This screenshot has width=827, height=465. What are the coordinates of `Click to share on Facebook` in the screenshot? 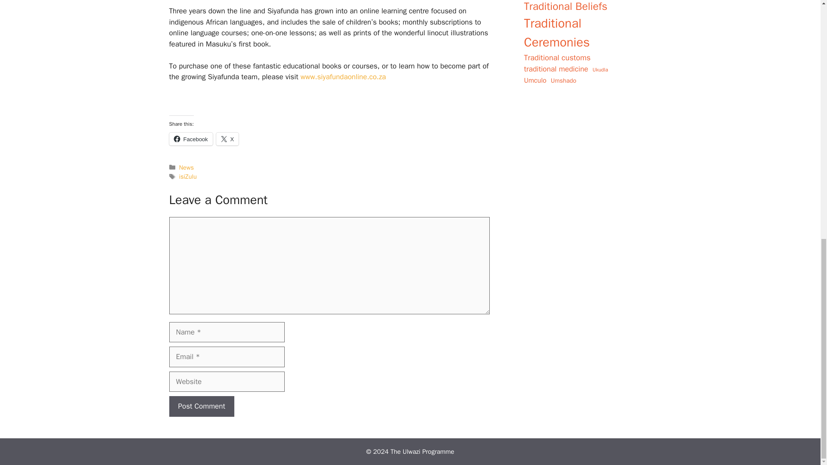 It's located at (190, 139).